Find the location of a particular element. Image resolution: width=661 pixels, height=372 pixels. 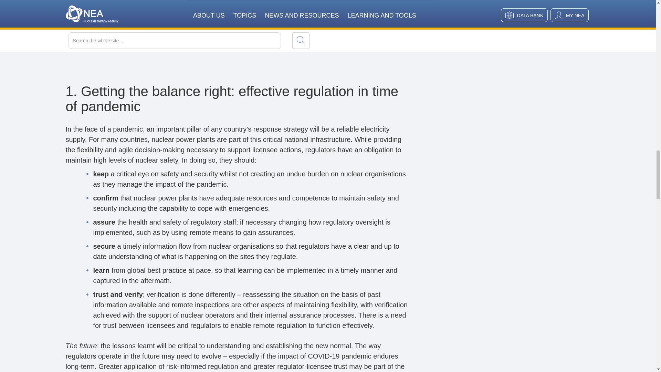

YouTube Video is located at coordinates (238, 24).